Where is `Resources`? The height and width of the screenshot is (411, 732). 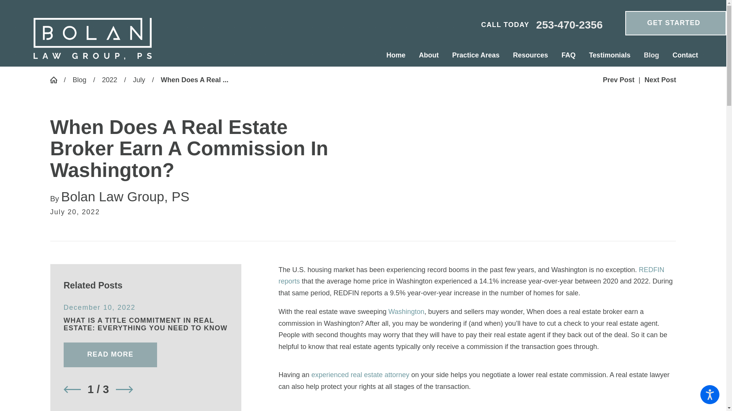
Resources is located at coordinates (531, 55).